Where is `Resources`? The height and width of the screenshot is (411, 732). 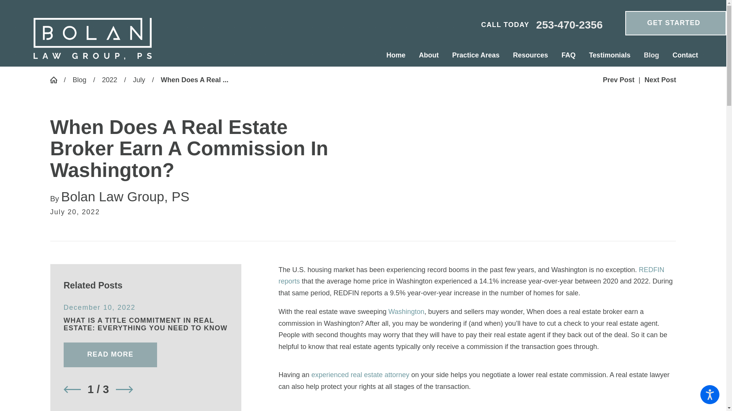
Resources is located at coordinates (531, 55).